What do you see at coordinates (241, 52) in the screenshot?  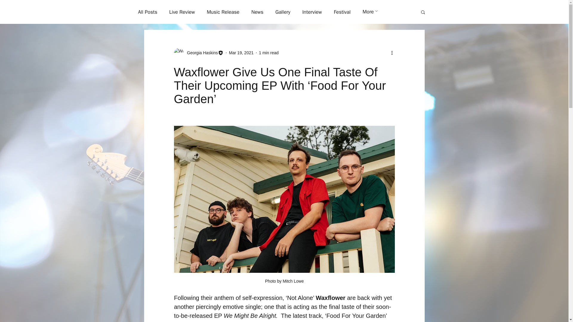 I see `Mar 19, 2021` at bounding box center [241, 52].